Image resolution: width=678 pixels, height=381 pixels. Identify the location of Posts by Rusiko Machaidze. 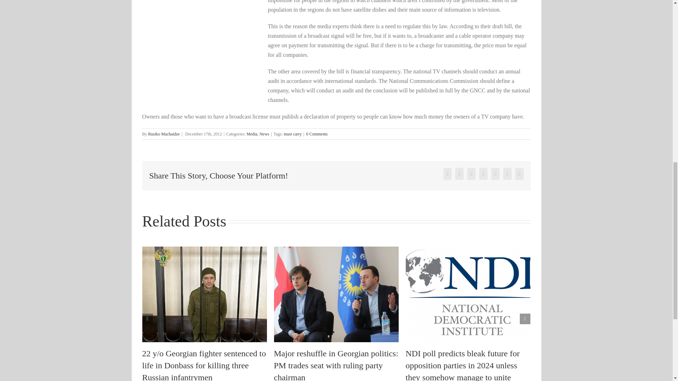
(164, 134).